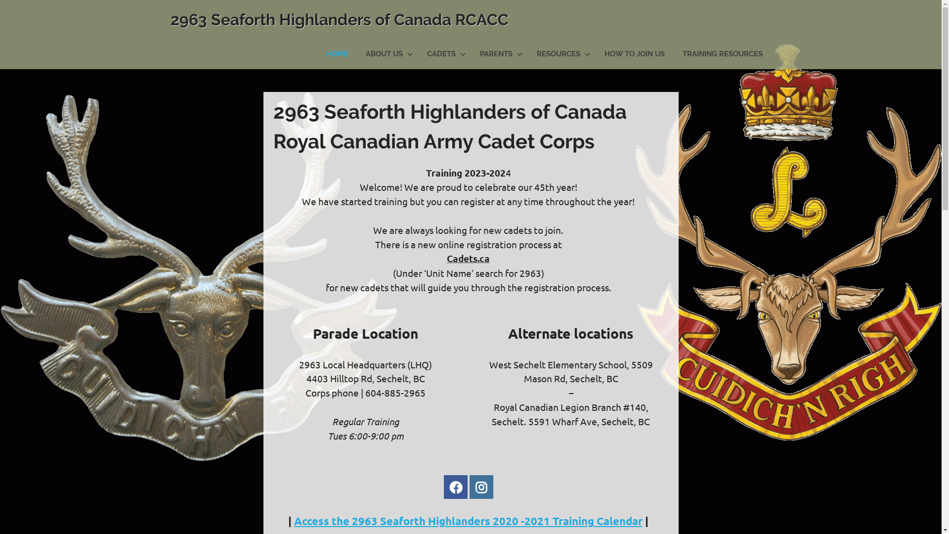  What do you see at coordinates (469, 258) in the screenshot?
I see `Cadets.ca` at bounding box center [469, 258].